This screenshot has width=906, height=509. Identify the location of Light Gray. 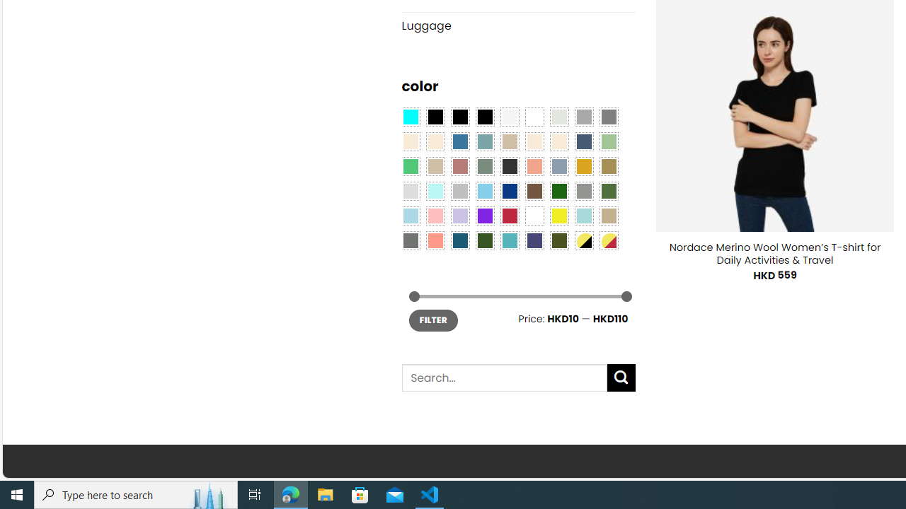
(411, 191).